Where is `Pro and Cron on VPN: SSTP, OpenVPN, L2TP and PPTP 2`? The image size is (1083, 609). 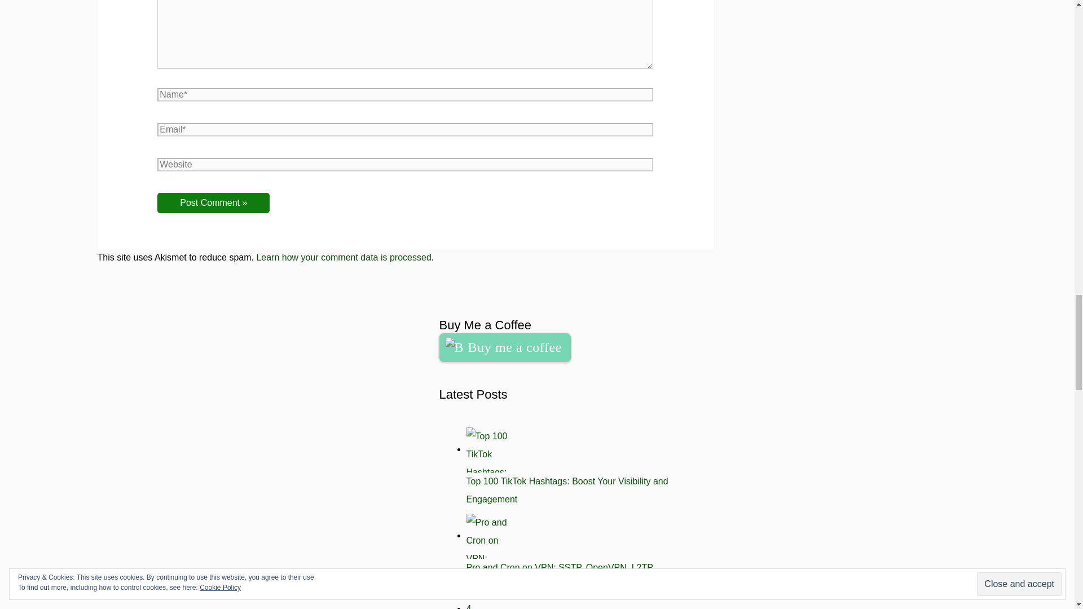 Pro and Cron on VPN: SSTP, OpenVPN, L2TP and PPTP 2 is located at coordinates (488, 536).